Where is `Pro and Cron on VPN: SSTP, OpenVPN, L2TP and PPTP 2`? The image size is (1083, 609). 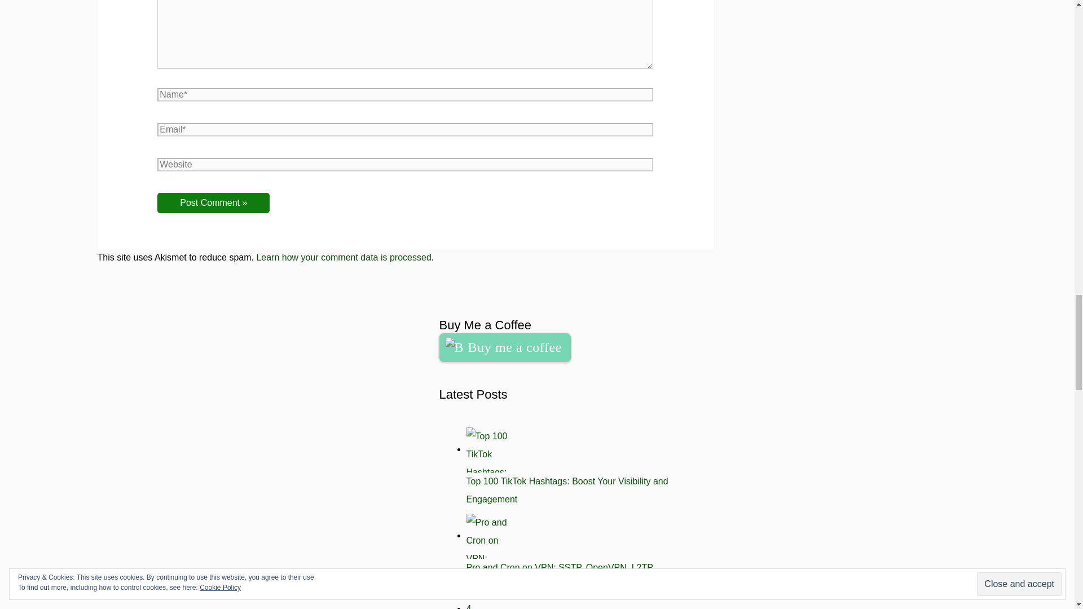 Pro and Cron on VPN: SSTP, OpenVPN, L2TP and PPTP 2 is located at coordinates (488, 536).